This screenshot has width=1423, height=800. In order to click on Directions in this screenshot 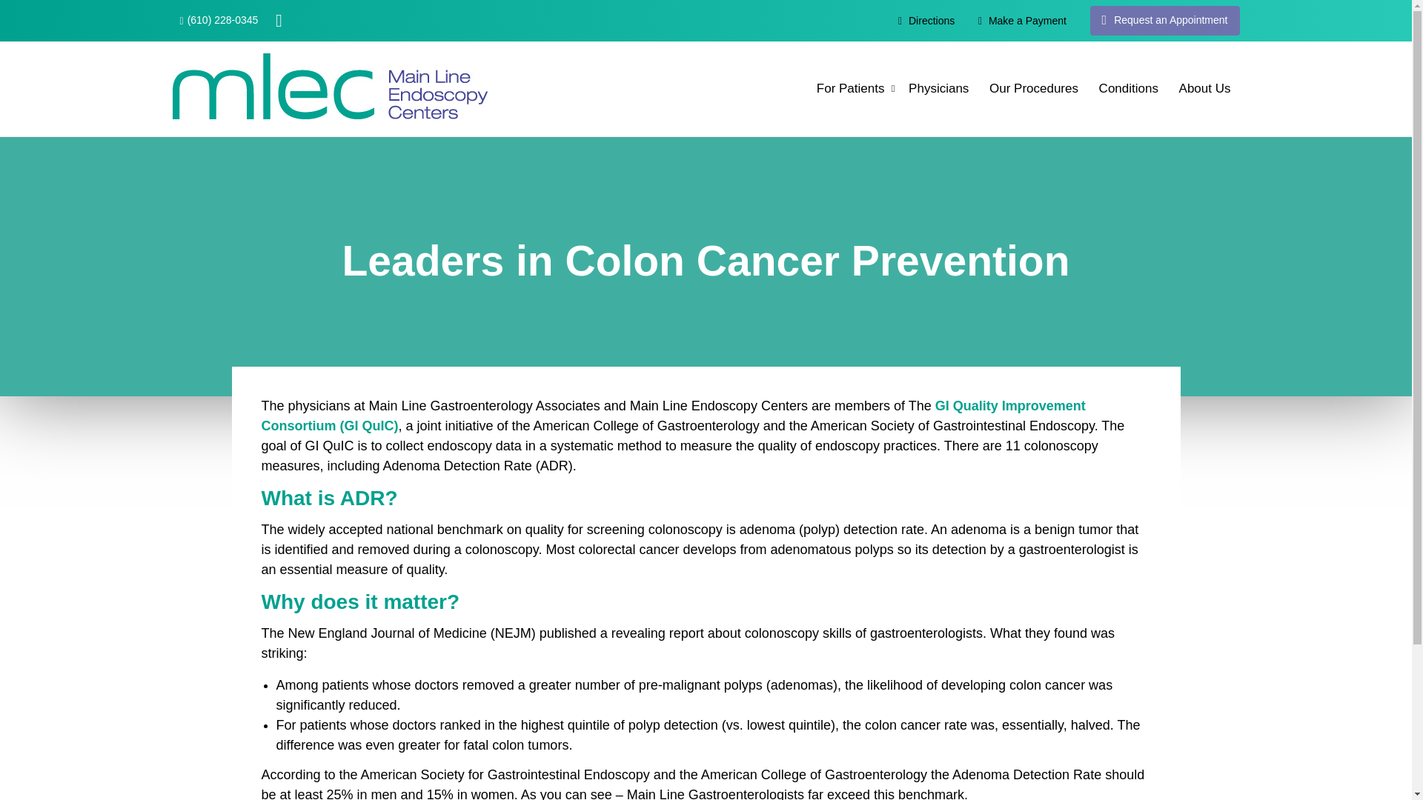, I will do `click(926, 20)`.